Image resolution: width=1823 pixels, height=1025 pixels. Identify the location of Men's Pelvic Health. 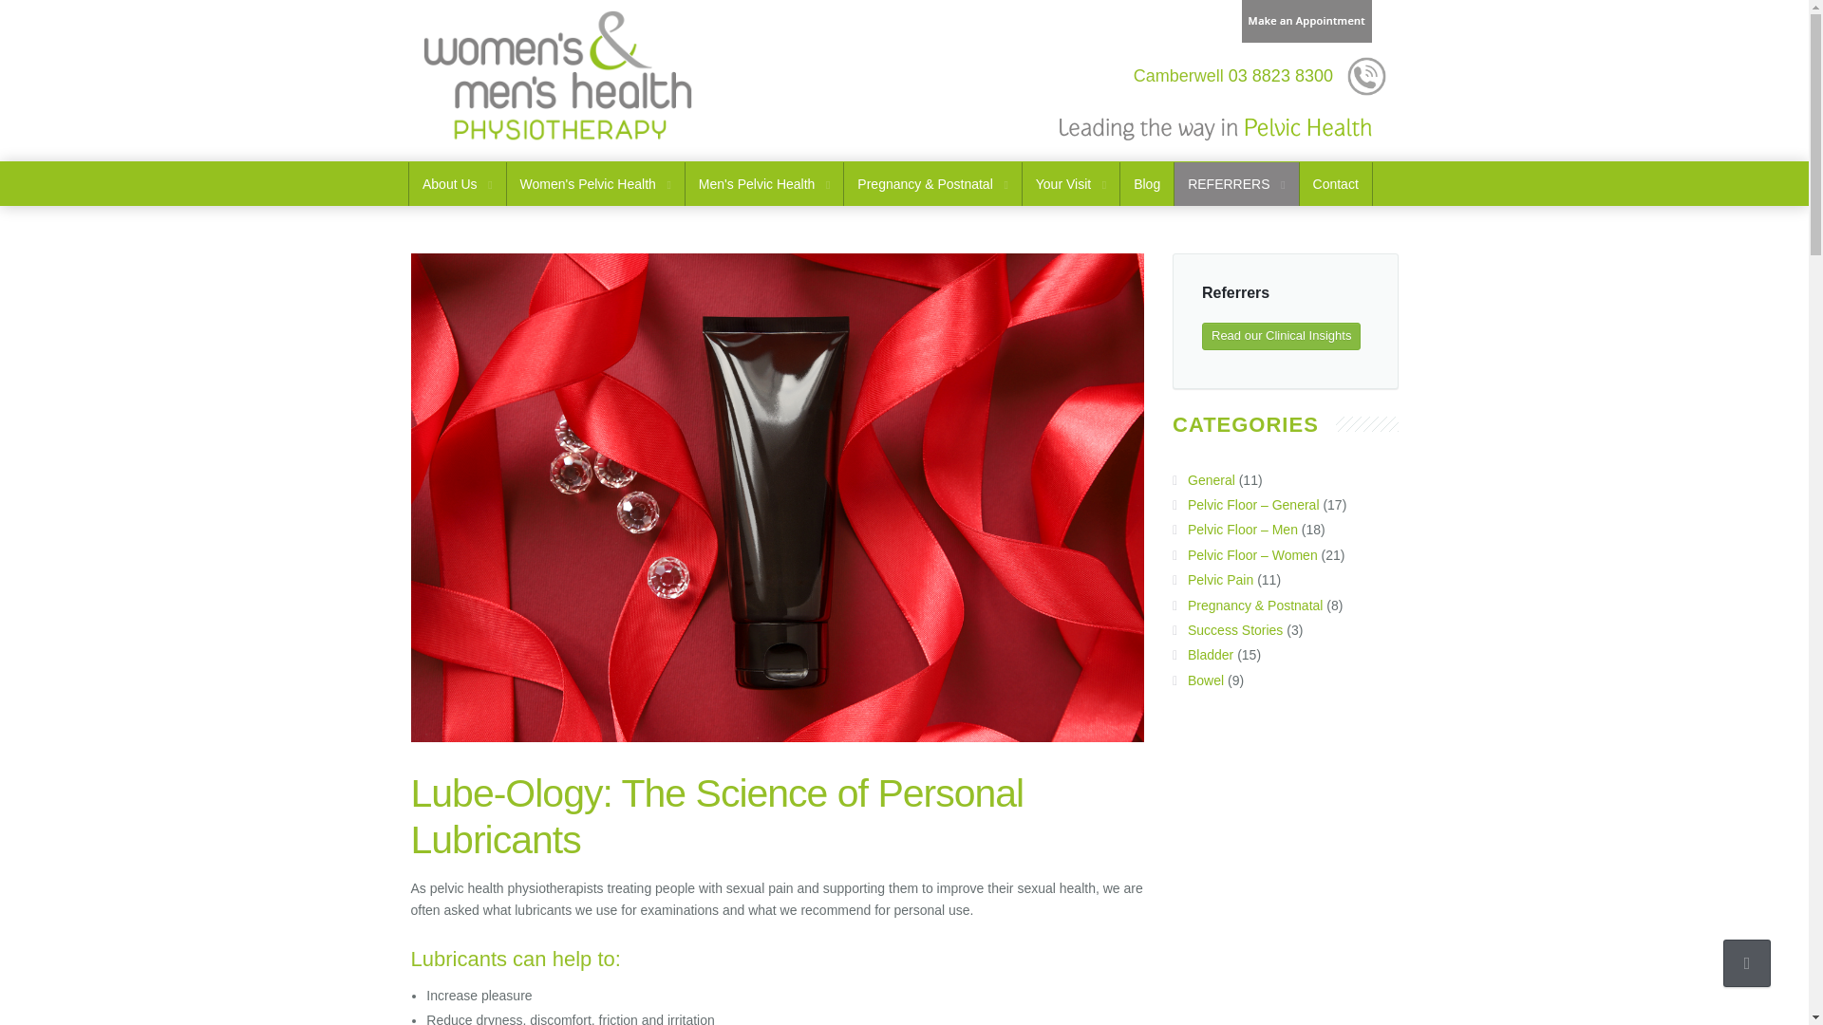
(763, 184).